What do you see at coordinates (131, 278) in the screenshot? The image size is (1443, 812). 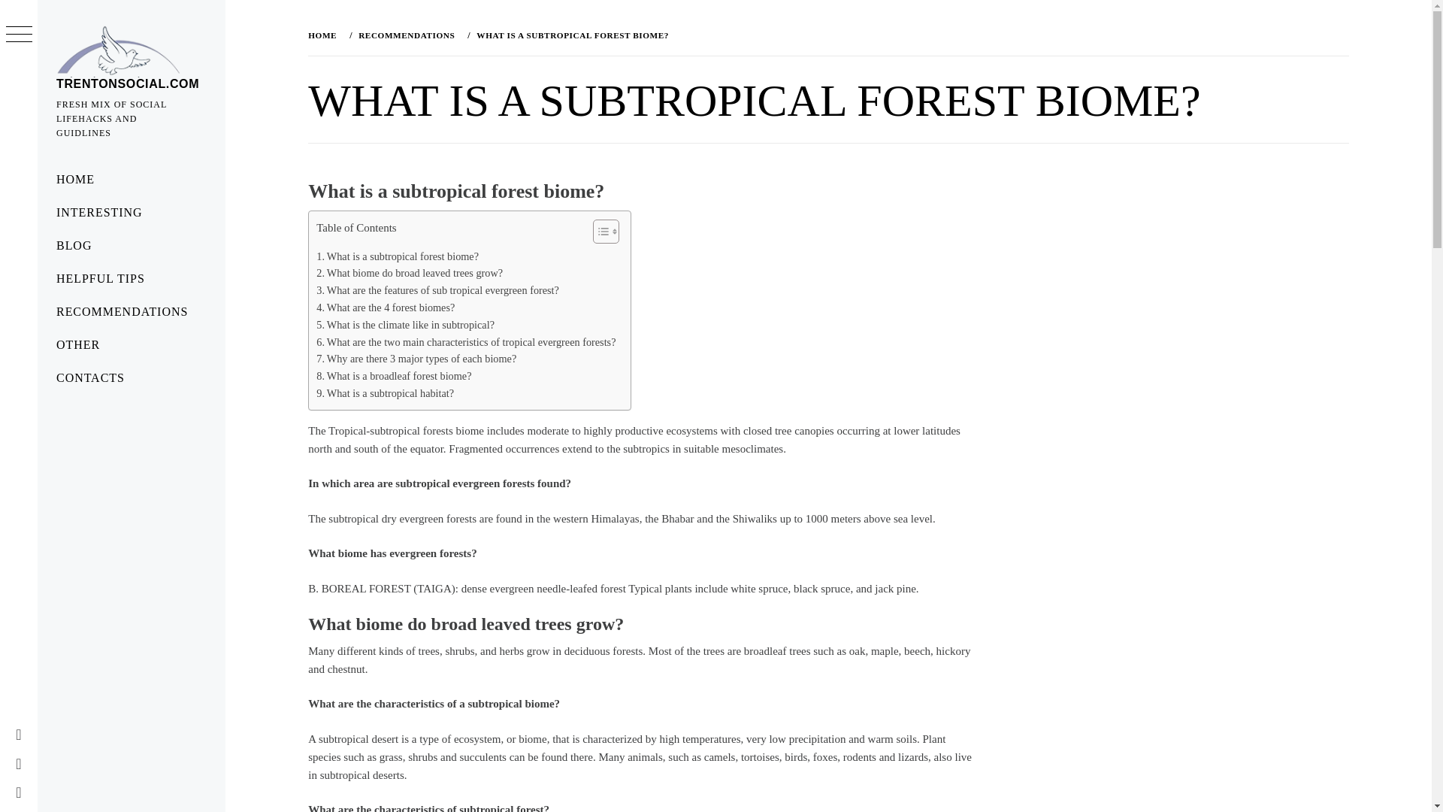 I see `HELPFUL TIPS` at bounding box center [131, 278].